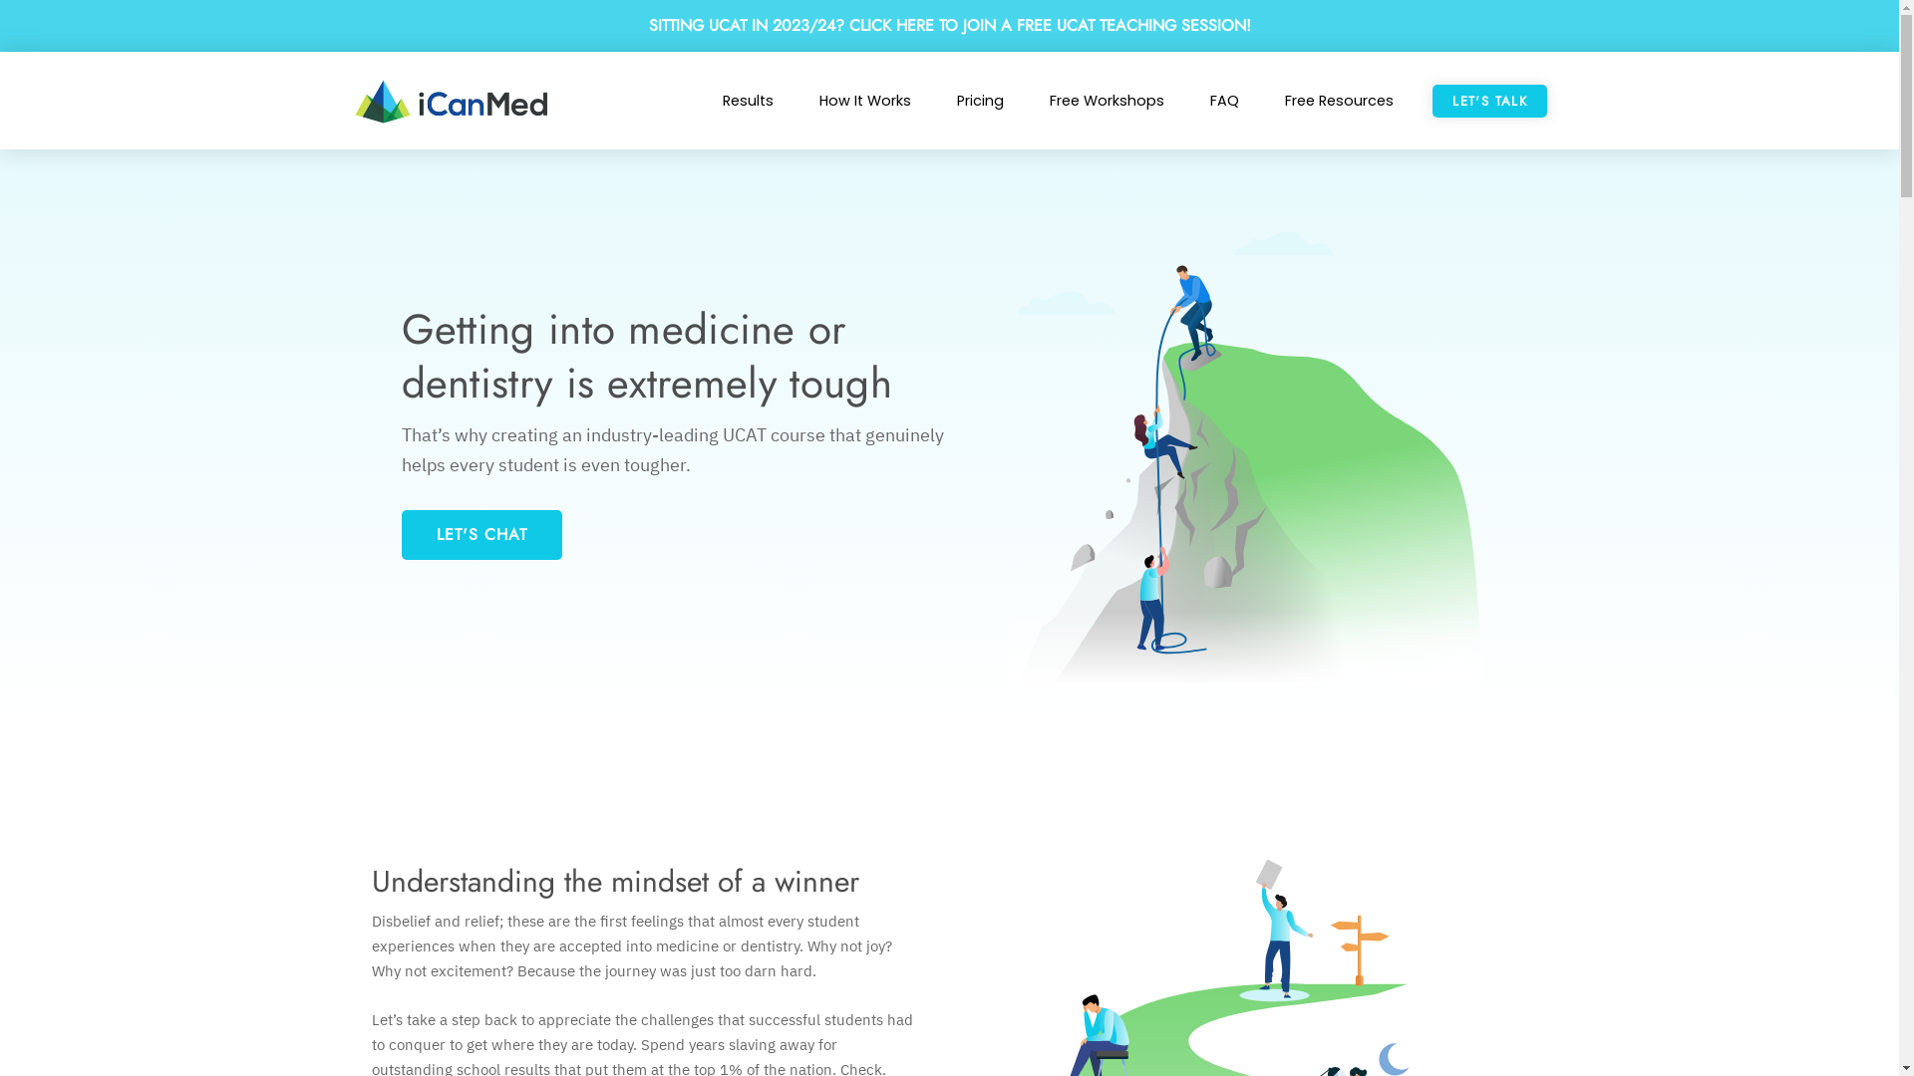  I want to click on Results, so click(748, 101).